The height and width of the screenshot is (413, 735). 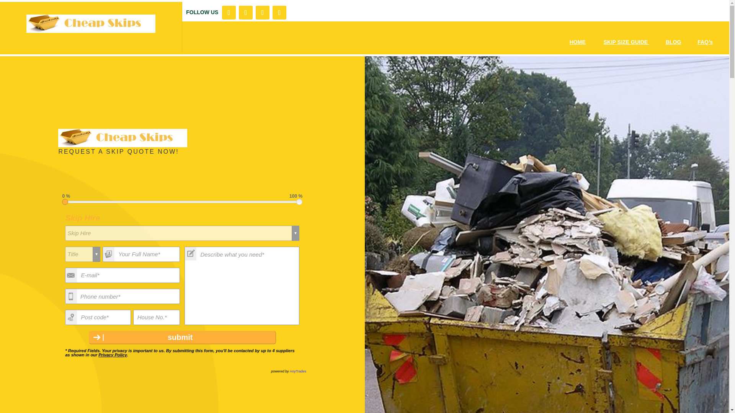 What do you see at coordinates (182, 337) in the screenshot?
I see `submit` at bounding box center [182, 337].